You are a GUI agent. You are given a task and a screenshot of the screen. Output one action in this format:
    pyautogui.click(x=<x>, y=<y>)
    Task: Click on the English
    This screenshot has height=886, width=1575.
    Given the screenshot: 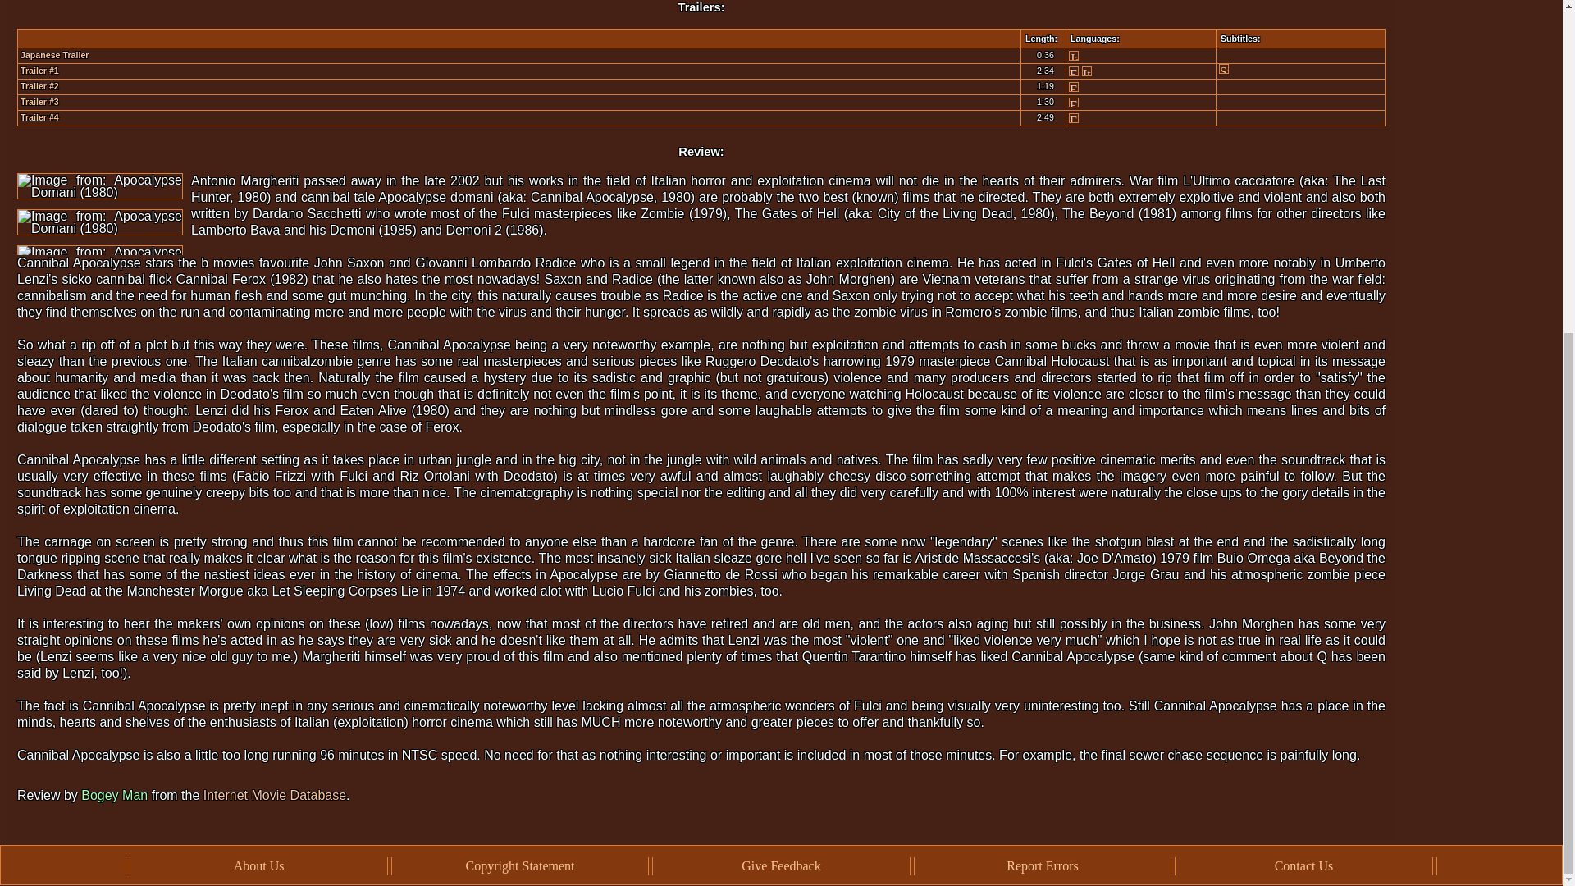 What is the action you would take?
    pyautogui.click(x=1074, y=71)
    